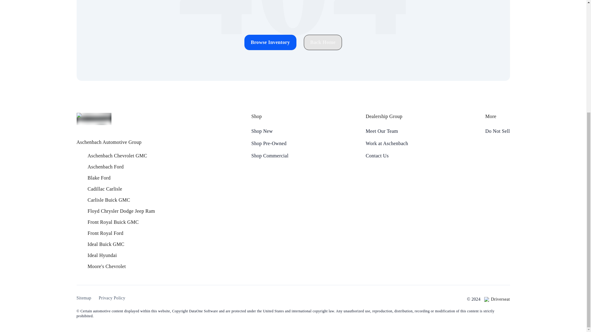 The width and height of the screenshot is (591, 332). I want to click on Driverseat, so click(497, 299).